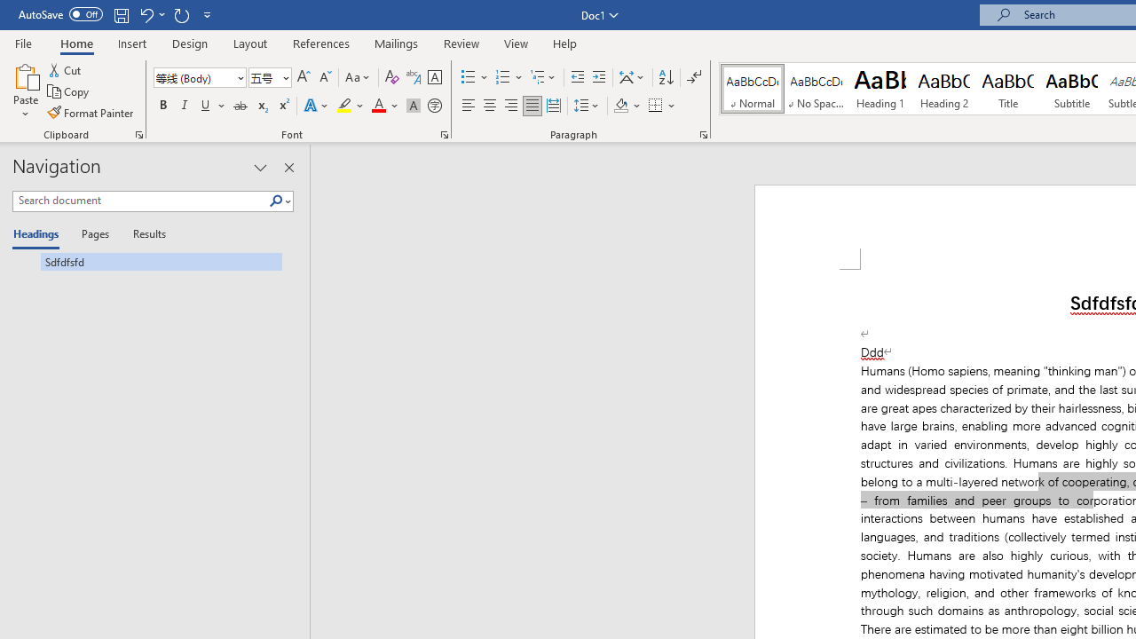 This screenshot has height=639, width=1136. What do you see at coordinates (444, 135) in the screenshot?
I see `Font...` at bounding box center [444, 135].